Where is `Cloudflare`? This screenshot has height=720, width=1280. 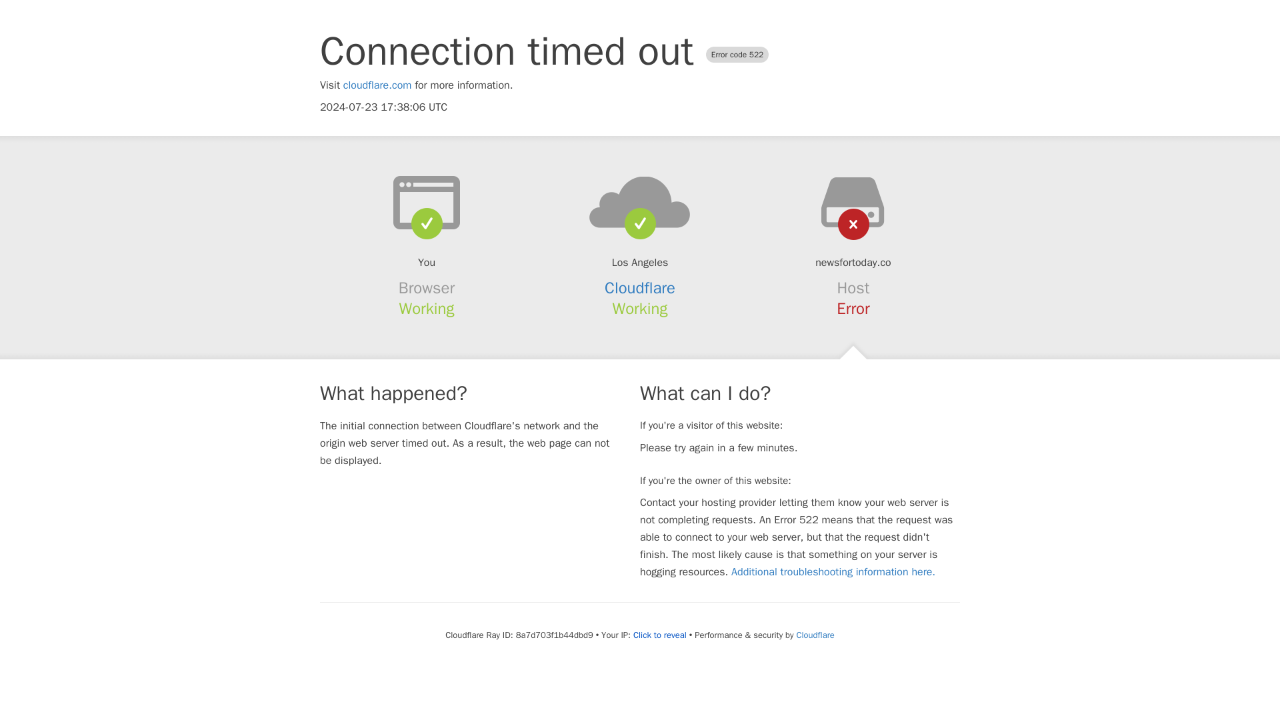
Cloudflare is located at coordinates (815, 635).